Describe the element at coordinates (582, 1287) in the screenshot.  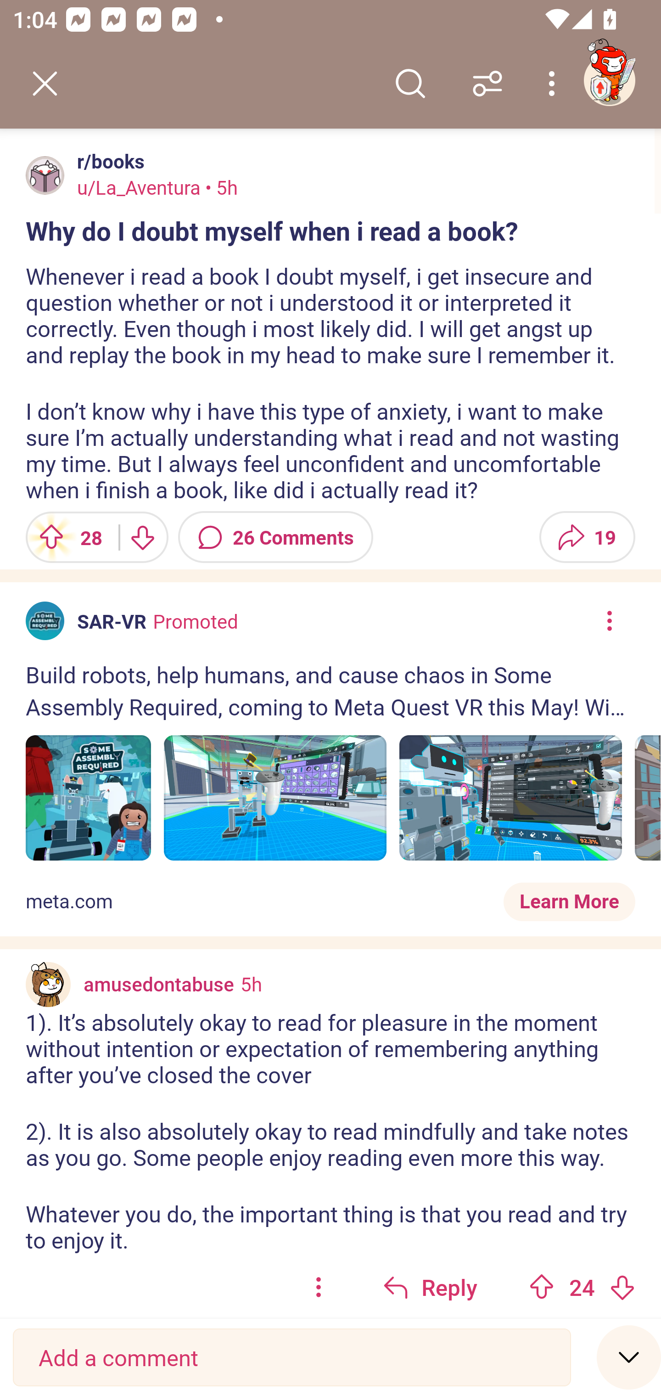
I see `Upvote 24 24 votes Downvote` at that location.